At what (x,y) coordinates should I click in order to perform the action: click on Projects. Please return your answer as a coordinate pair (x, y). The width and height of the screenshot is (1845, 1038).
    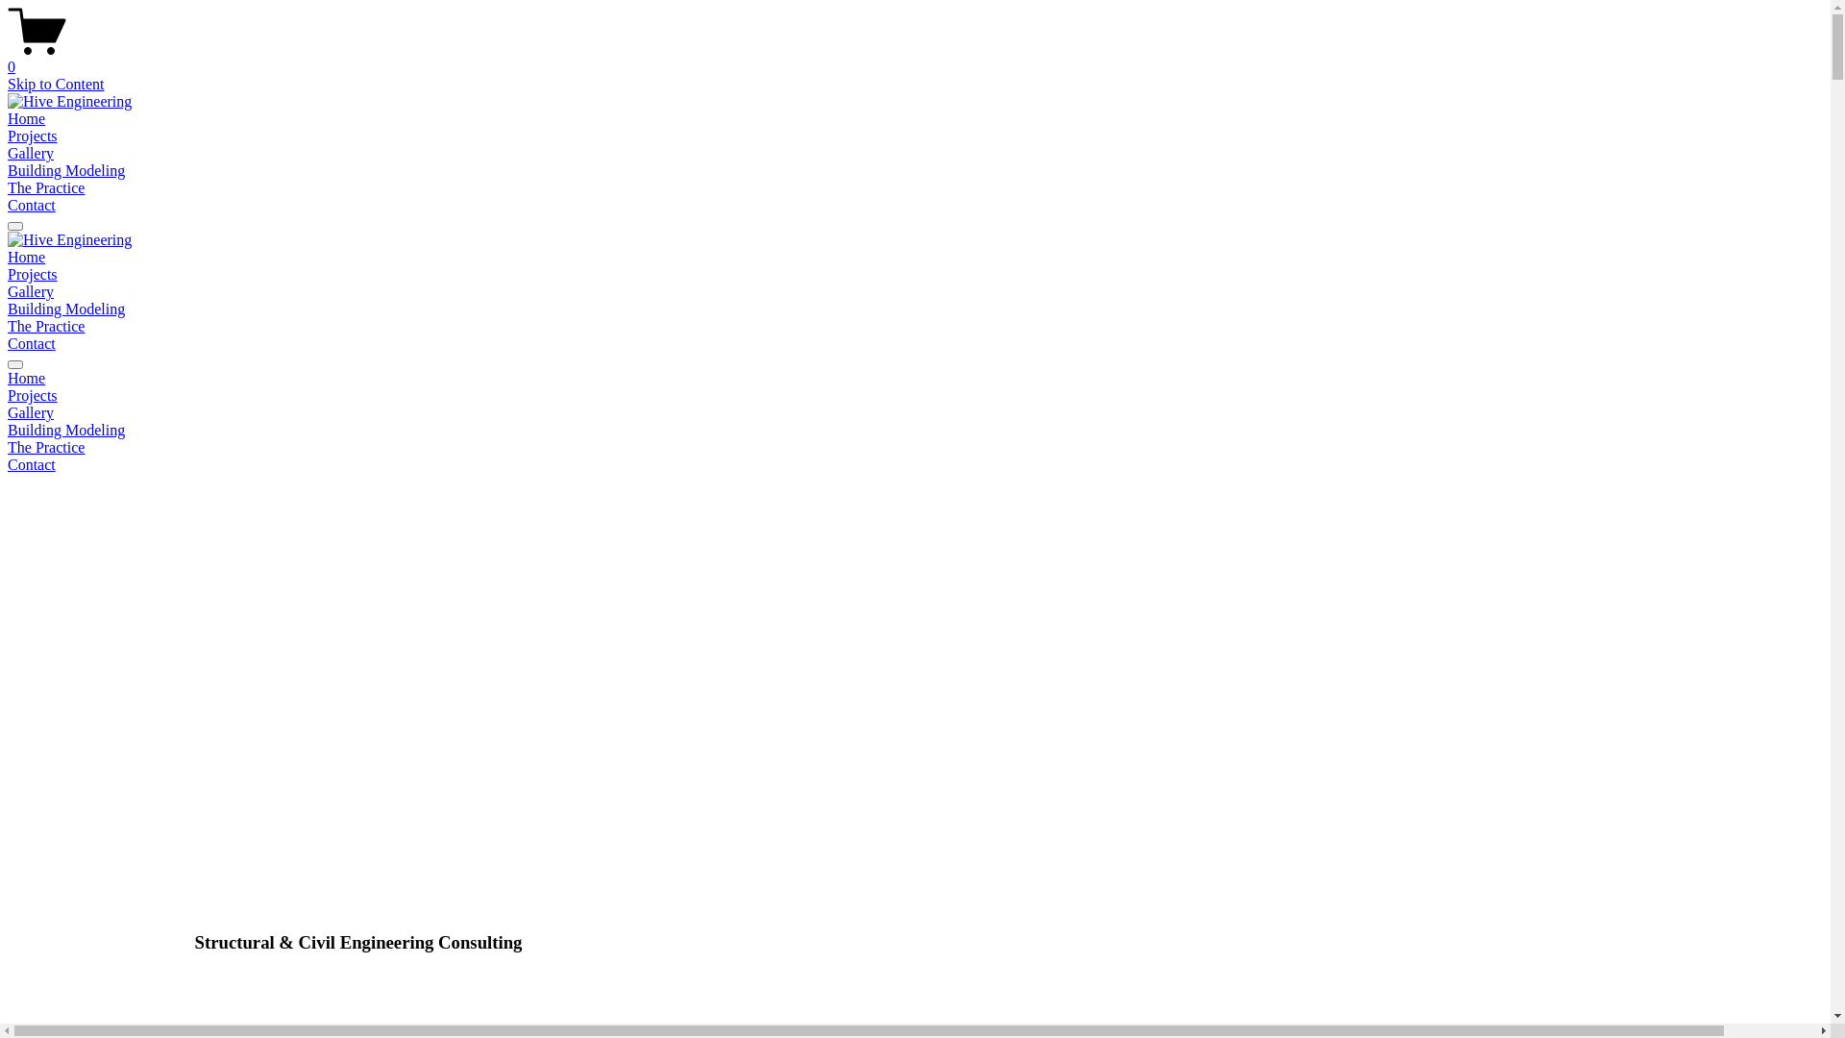
    Looking at the image, I should click on (915, 396).